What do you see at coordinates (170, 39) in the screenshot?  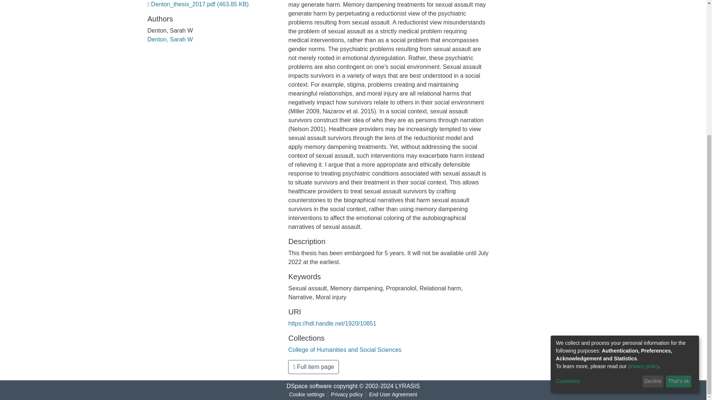 I see `Denton, Sarah W` at bounding box center [170, 39].